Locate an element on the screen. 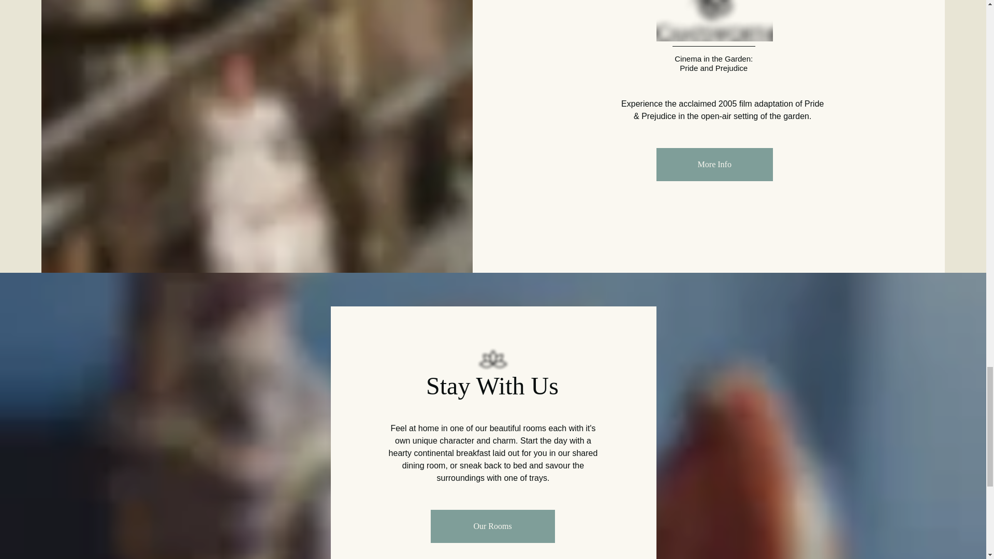  Our Rooms is located at coordinates (492, 526).